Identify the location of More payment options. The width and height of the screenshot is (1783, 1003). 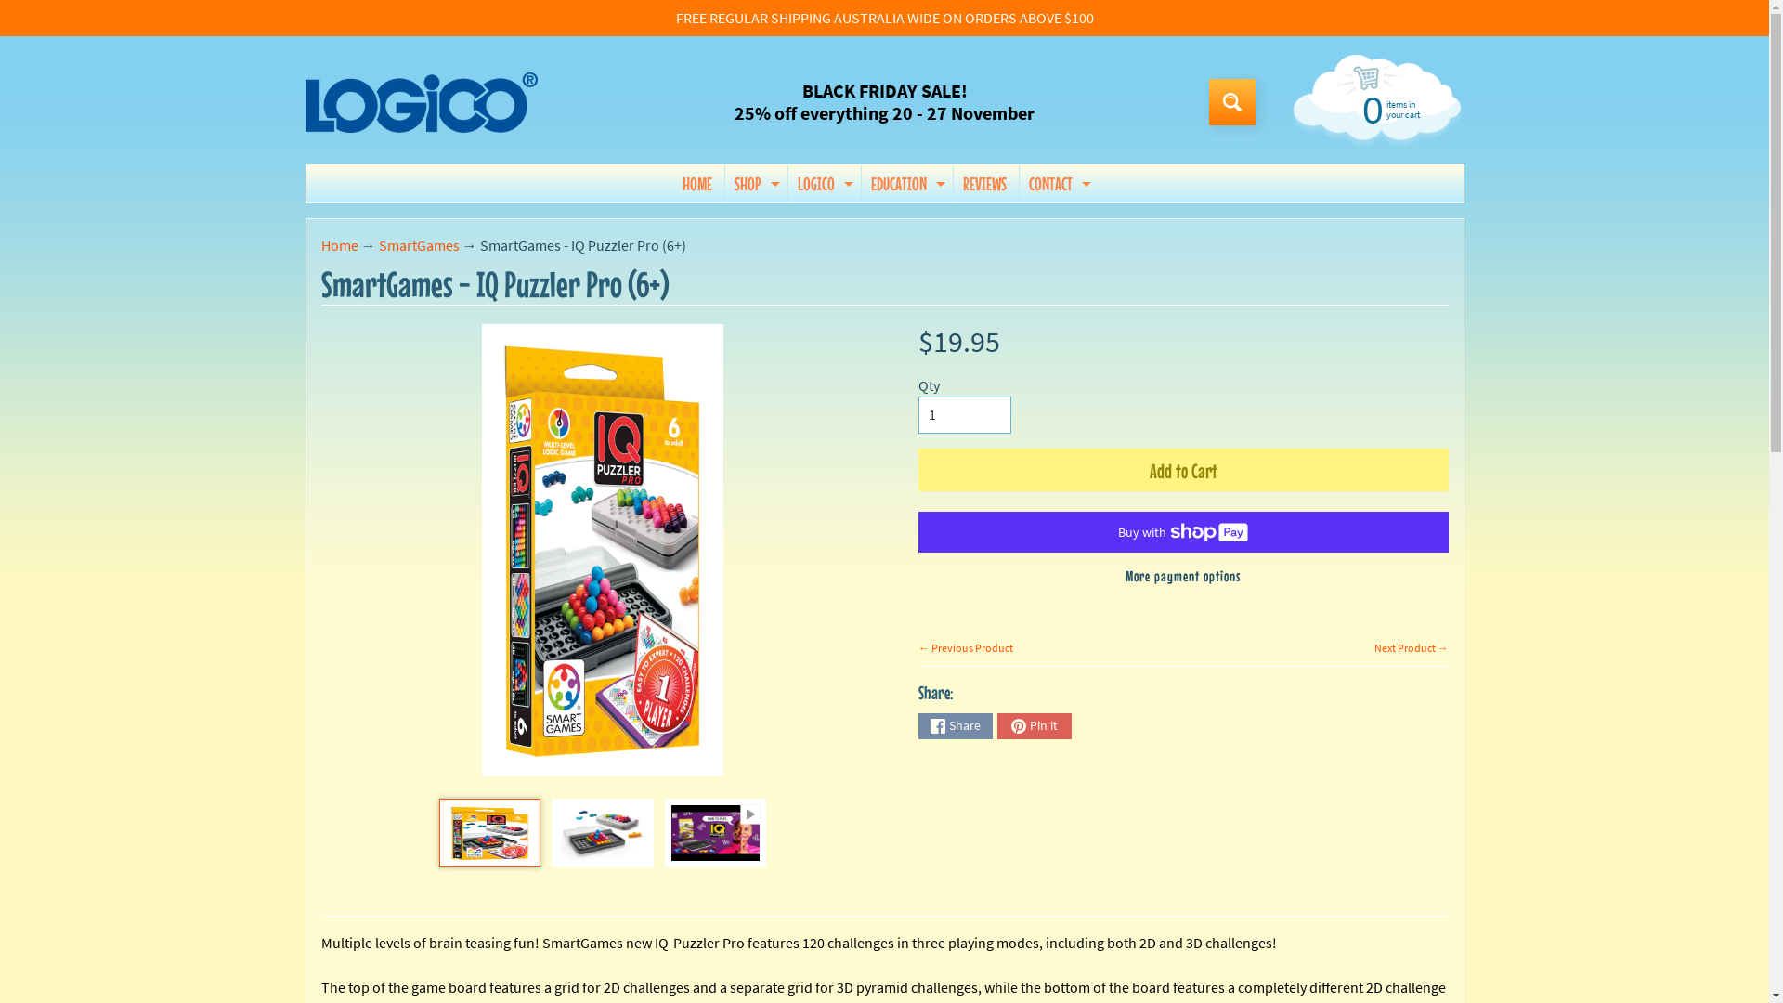
(1183, 576).